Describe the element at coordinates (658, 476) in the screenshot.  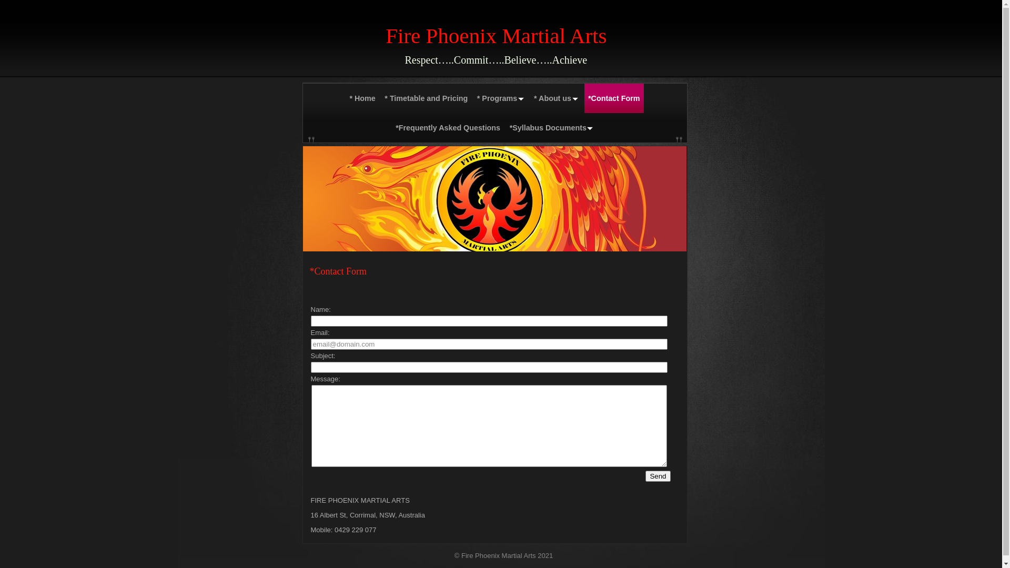
I see `Send` at that location.